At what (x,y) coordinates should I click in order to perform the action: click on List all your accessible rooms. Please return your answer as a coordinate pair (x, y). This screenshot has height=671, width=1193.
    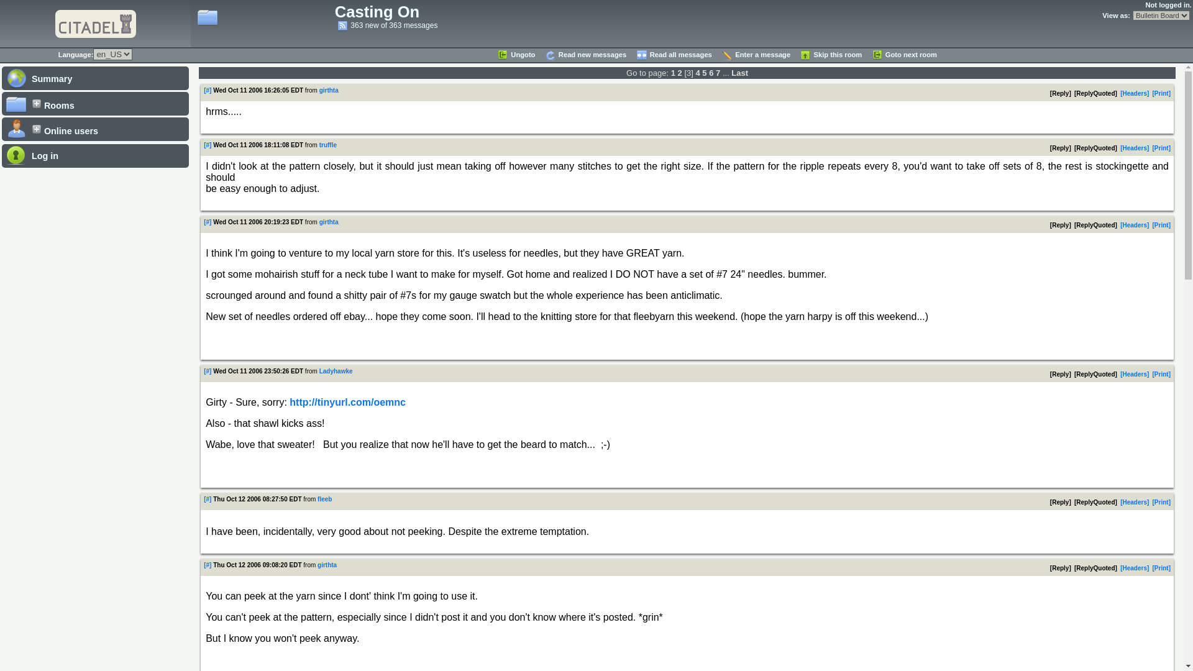
    Looking at the image, I should click on (95, 103).